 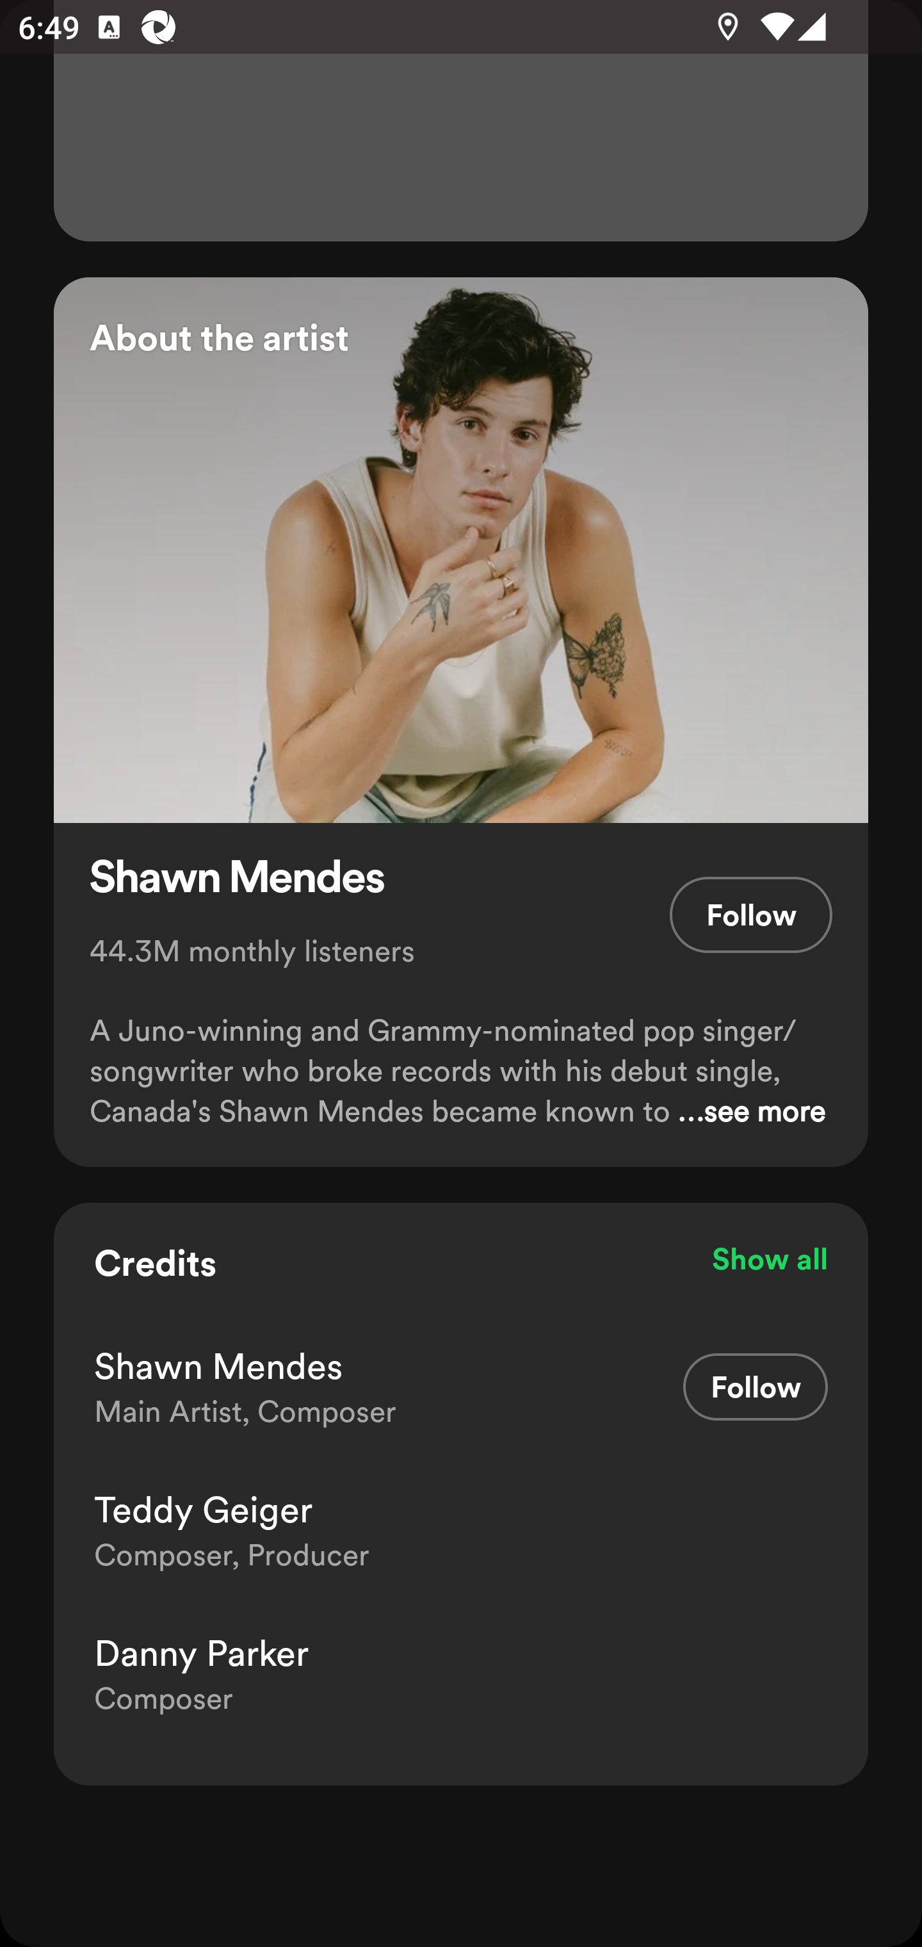 I want to click on Follow, so click(x=756, y=1387).